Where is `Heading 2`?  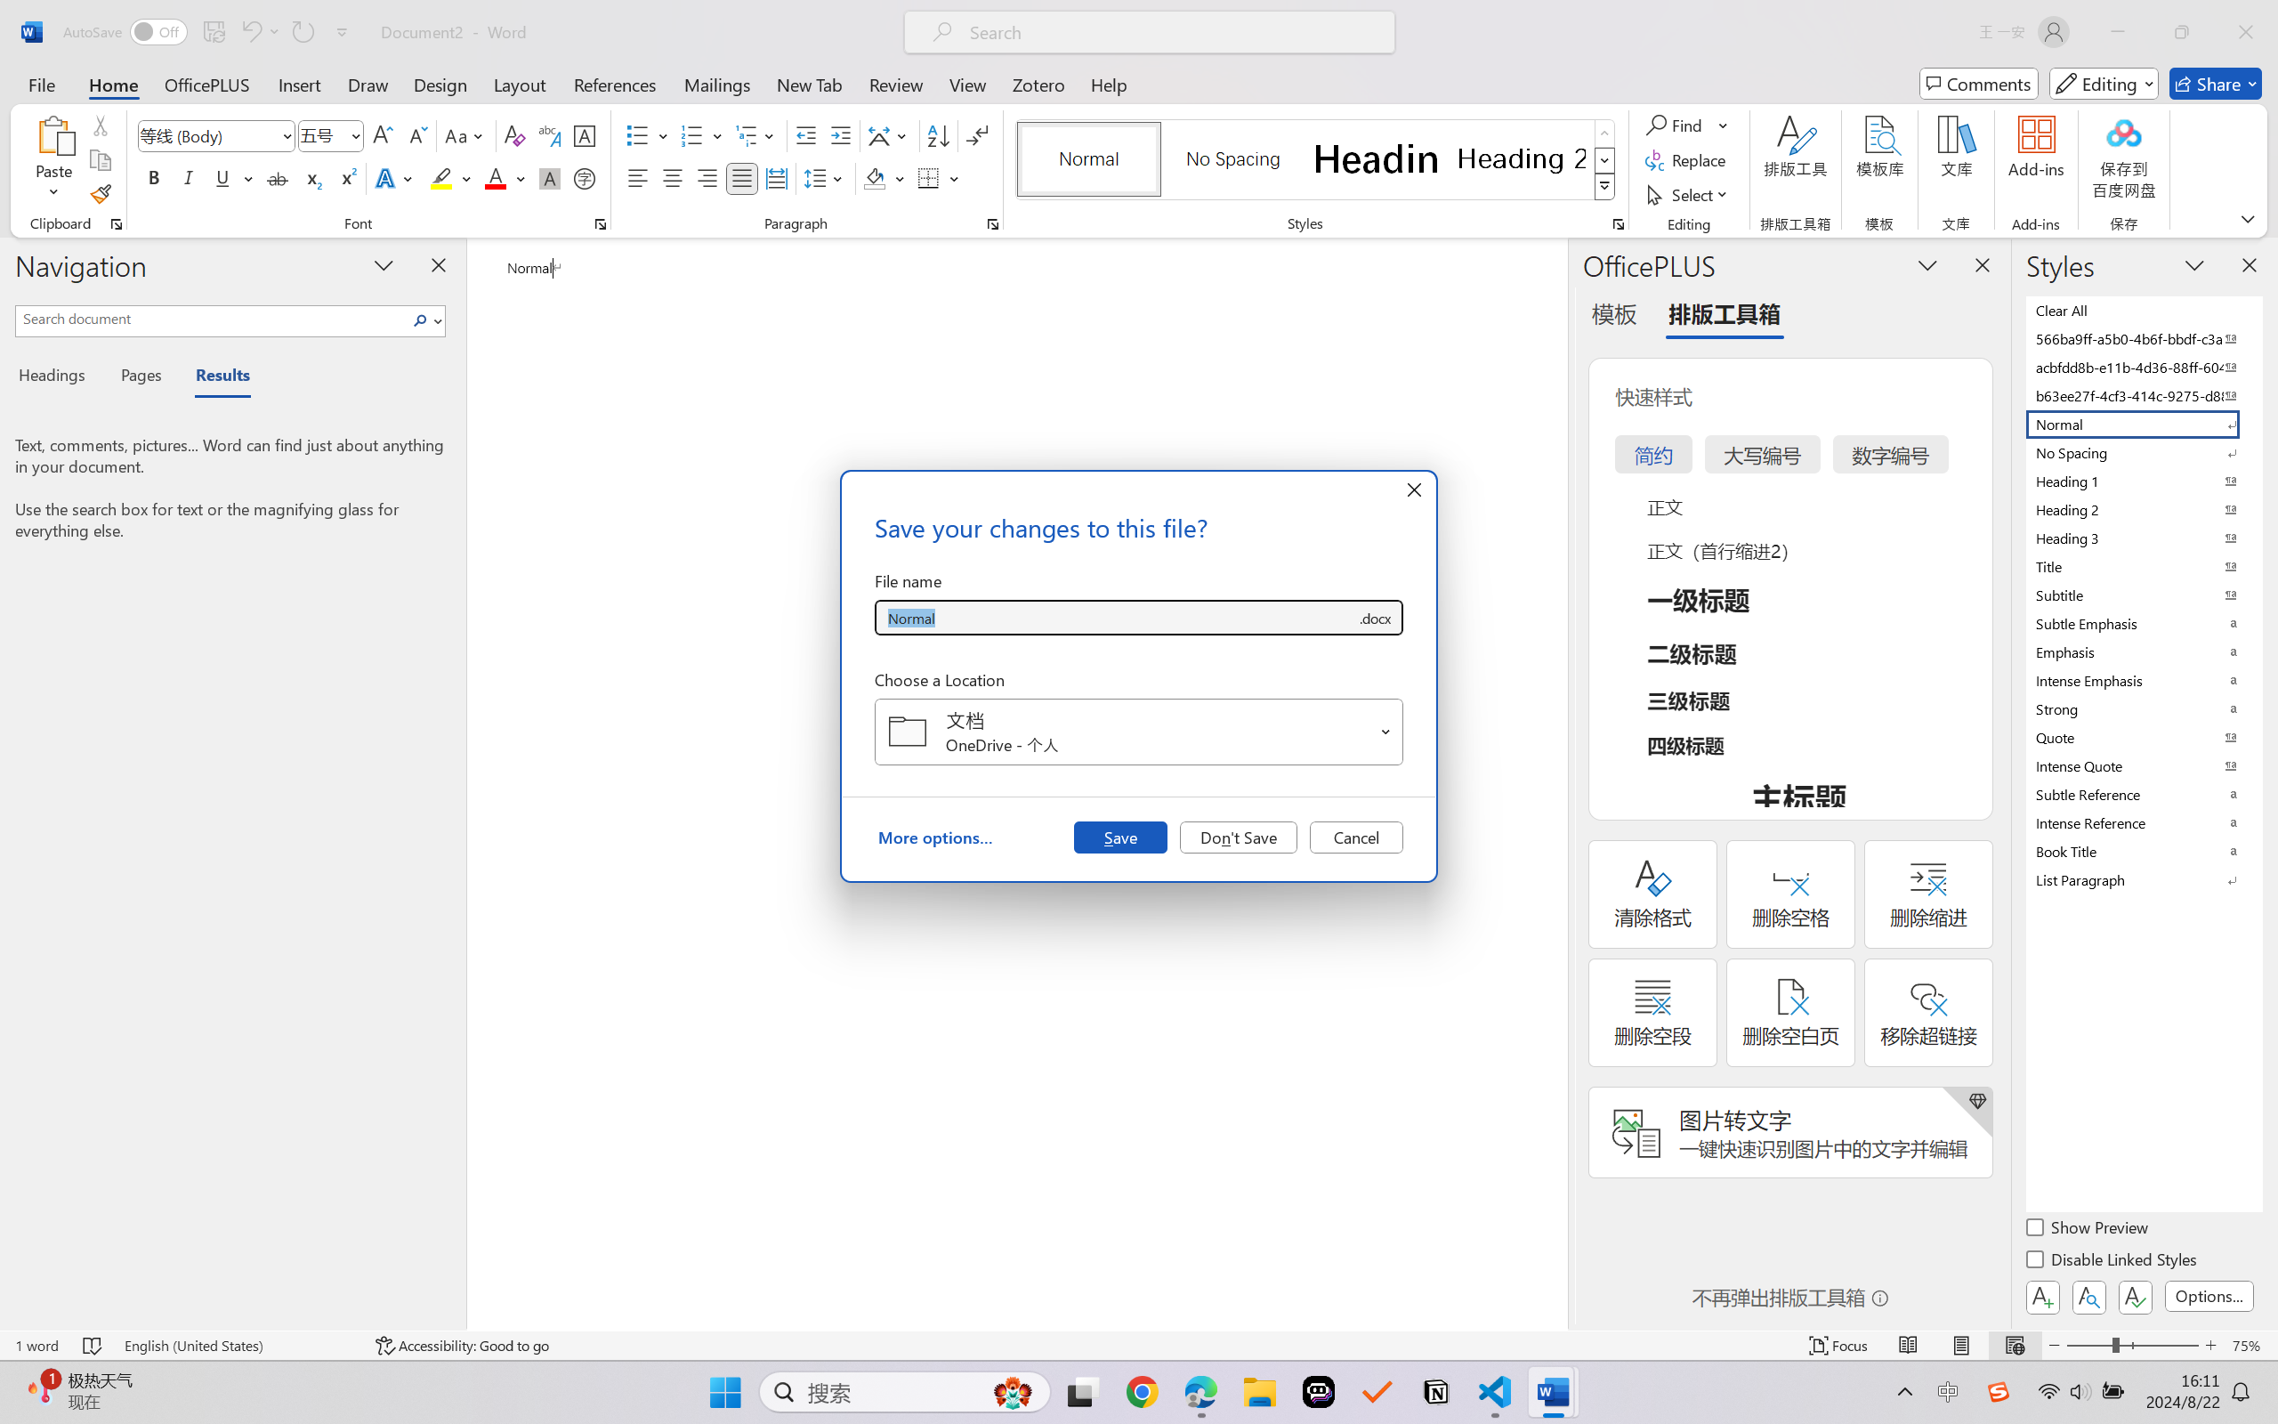
Heading 2 is located at coordinates (1522, 158).